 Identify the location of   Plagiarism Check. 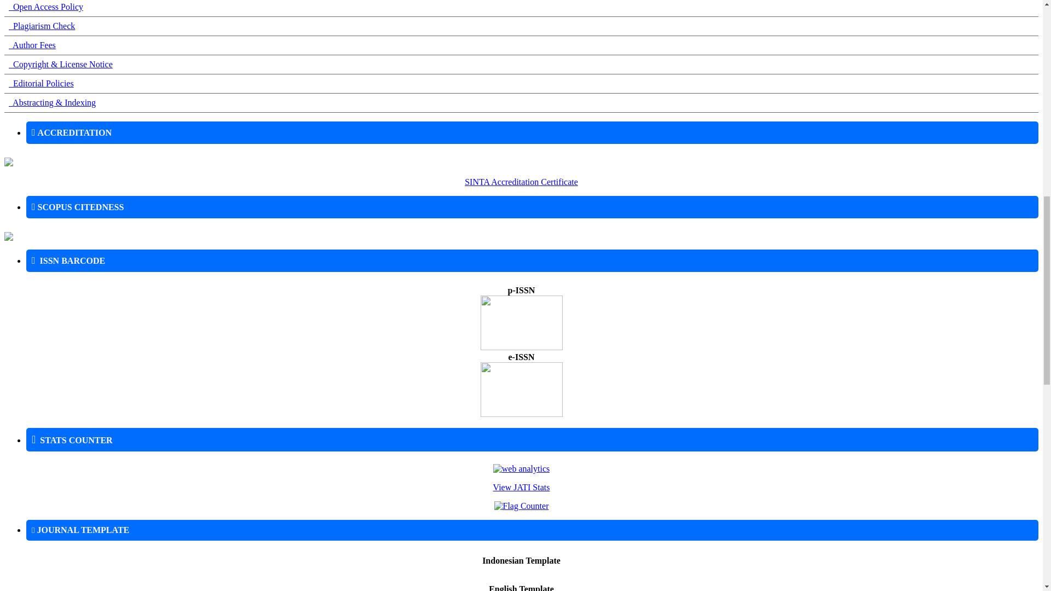
(42, 26).